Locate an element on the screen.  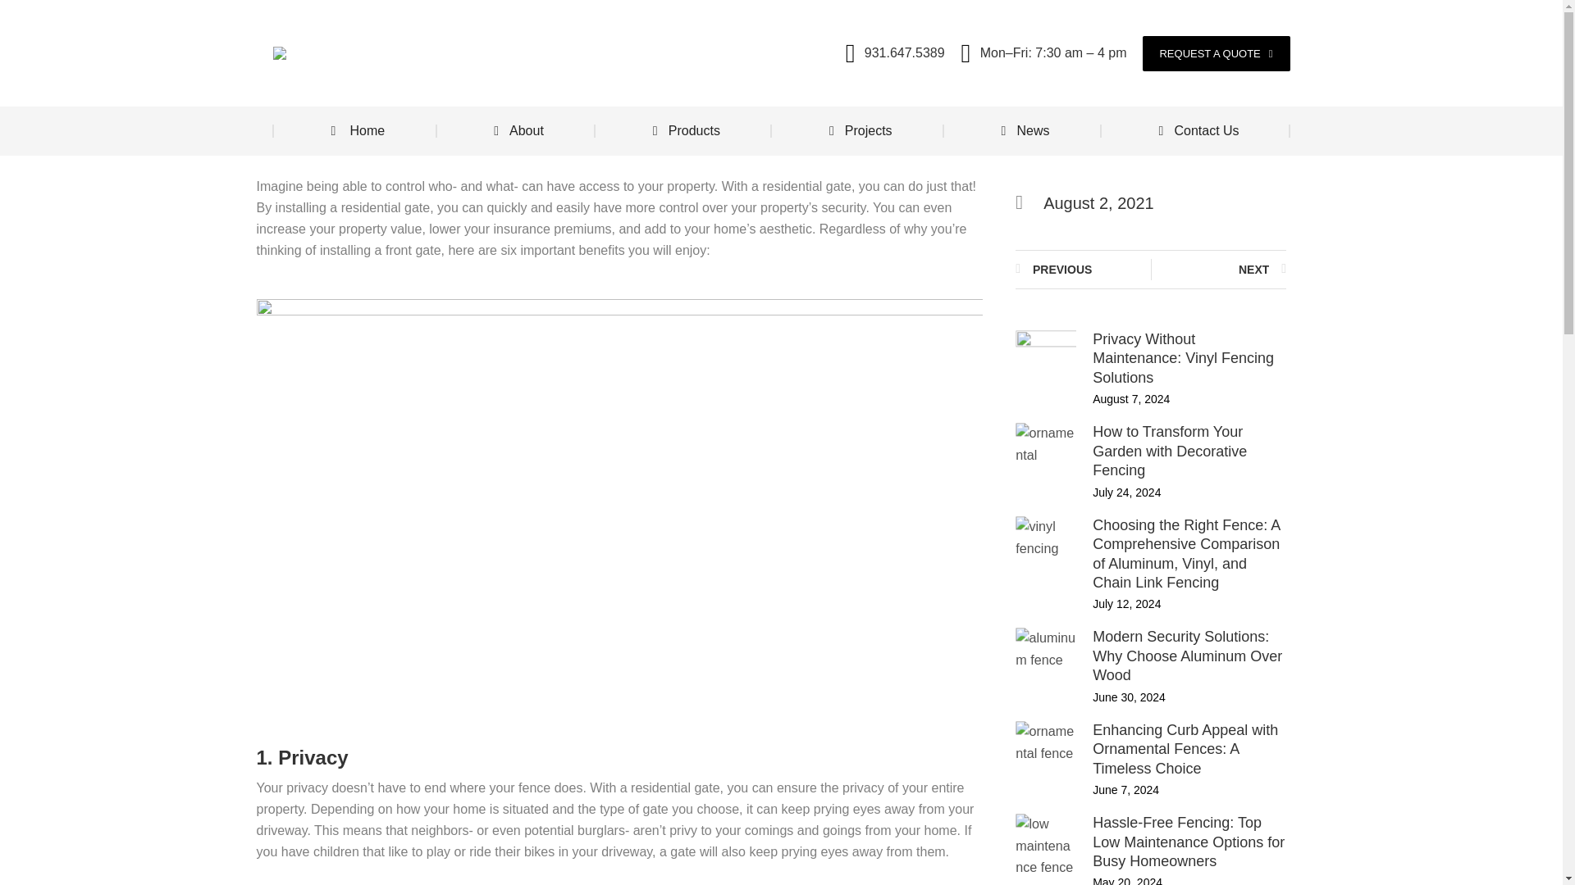
Products is located at coordinates (684, 131).